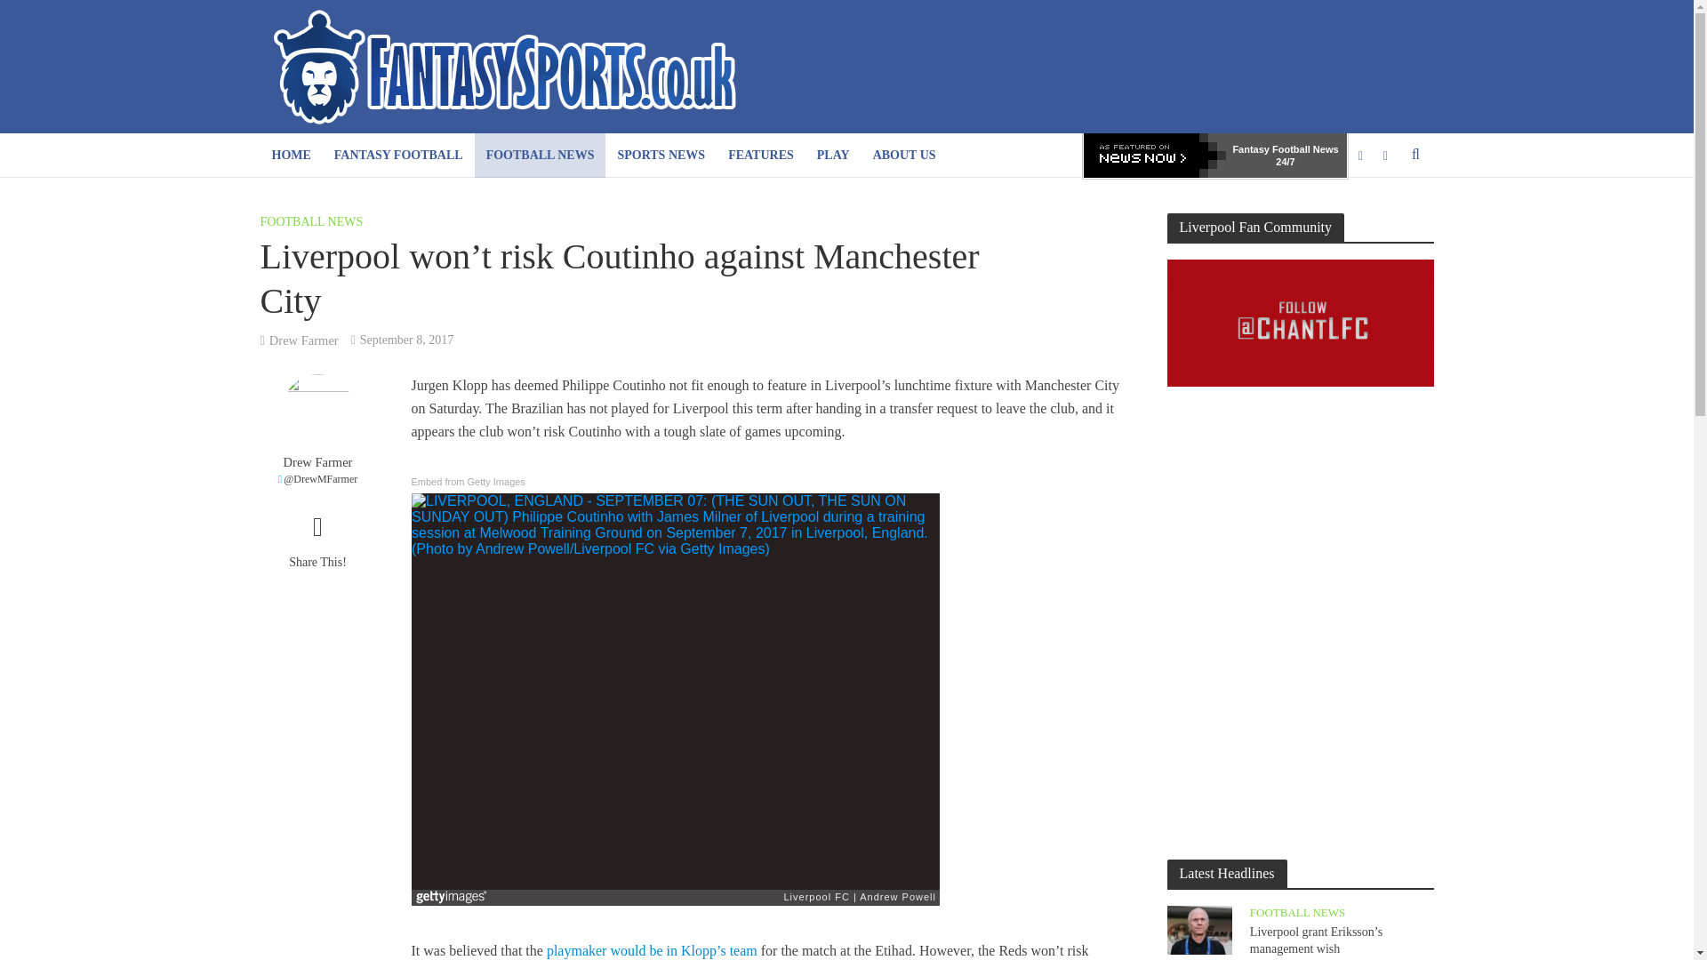  I want to click on Liverpool Fan Community, so click(1300, 323).